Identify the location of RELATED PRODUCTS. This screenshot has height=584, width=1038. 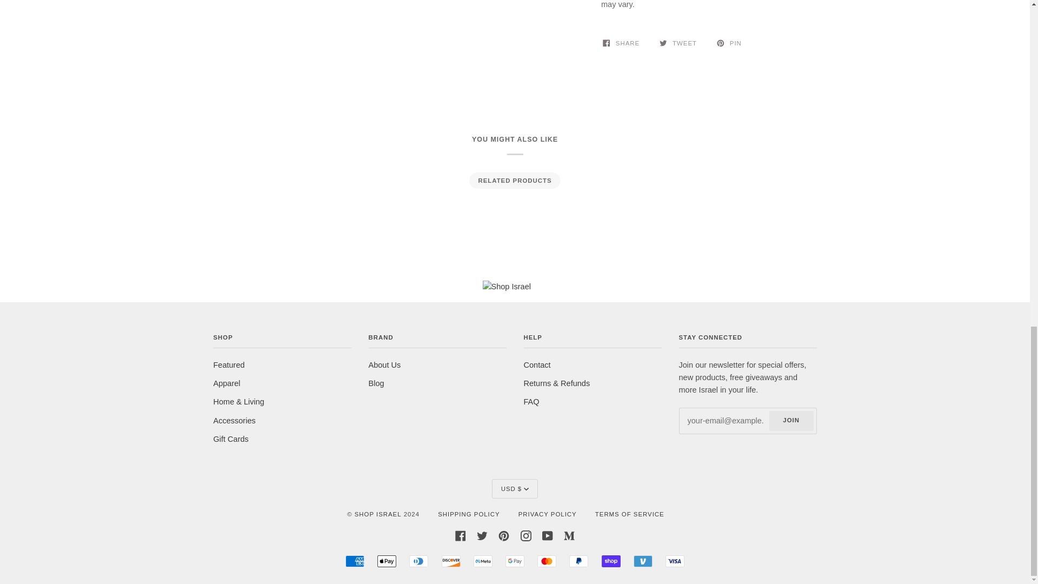
(514, 180).